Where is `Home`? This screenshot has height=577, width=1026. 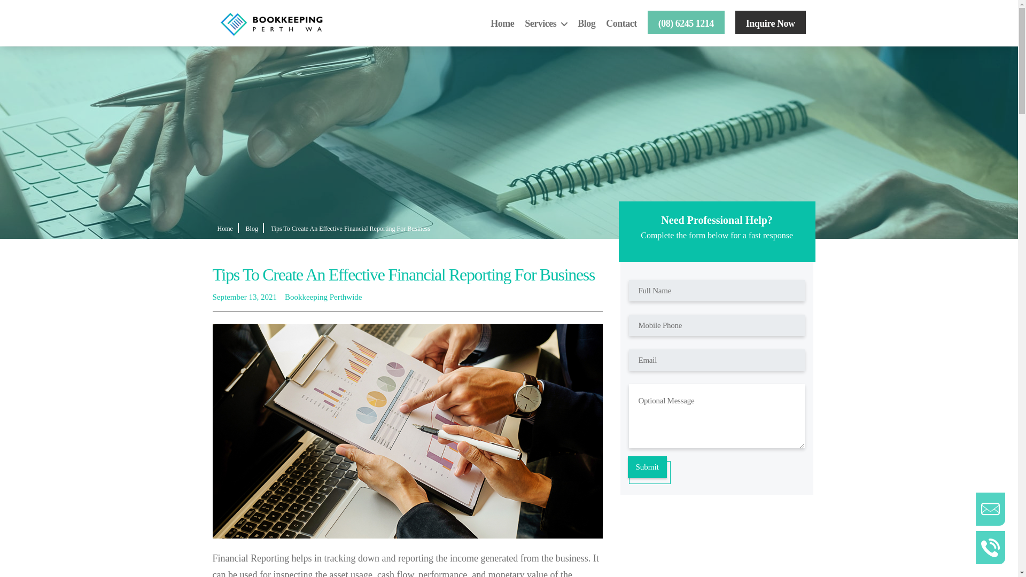
Home is located at coordinates (502, 24).